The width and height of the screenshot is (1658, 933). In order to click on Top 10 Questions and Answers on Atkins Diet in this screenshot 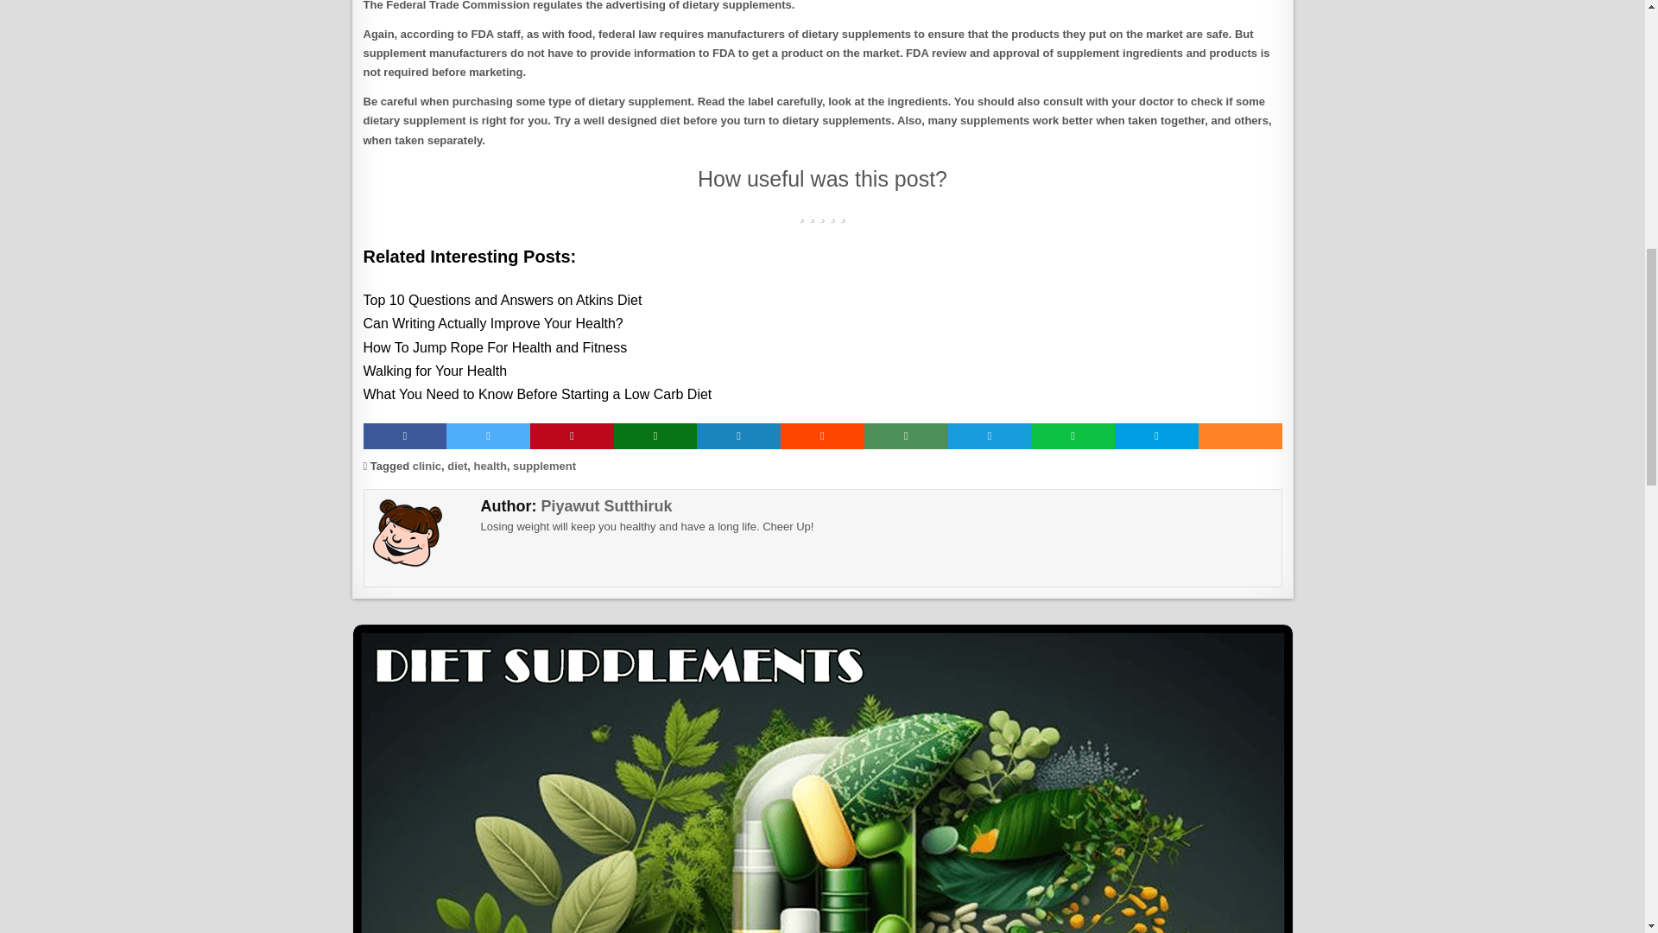, I will do `click(822, 299)`.